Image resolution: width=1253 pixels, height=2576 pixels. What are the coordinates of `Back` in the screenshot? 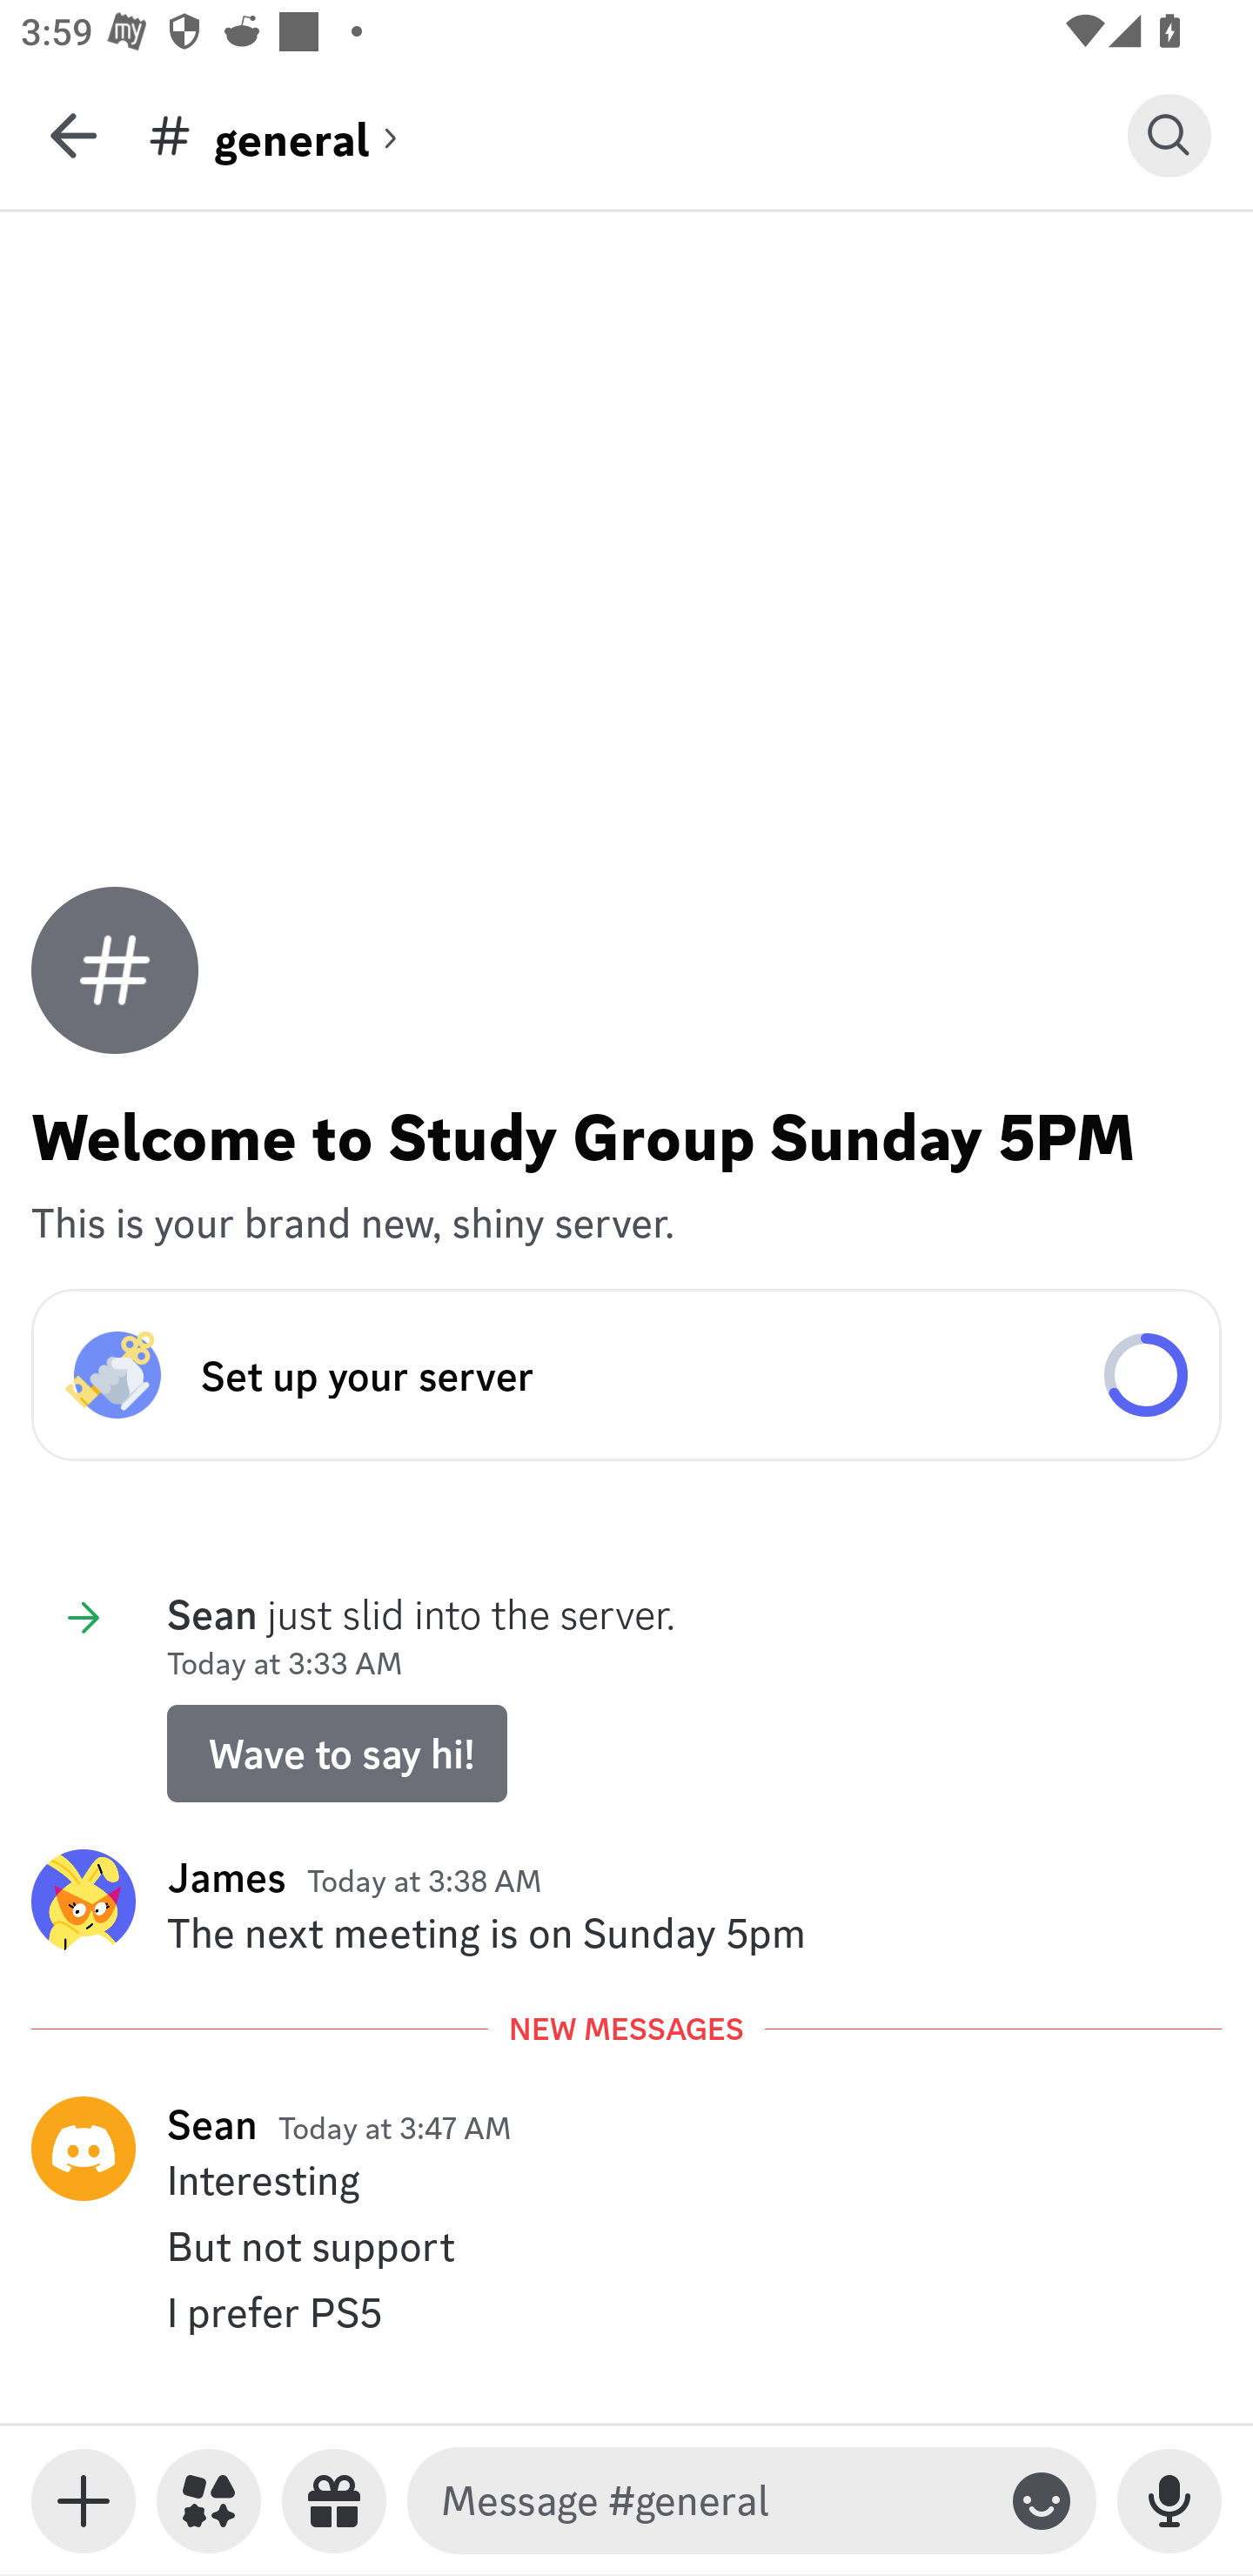 It's located at (73, 135).